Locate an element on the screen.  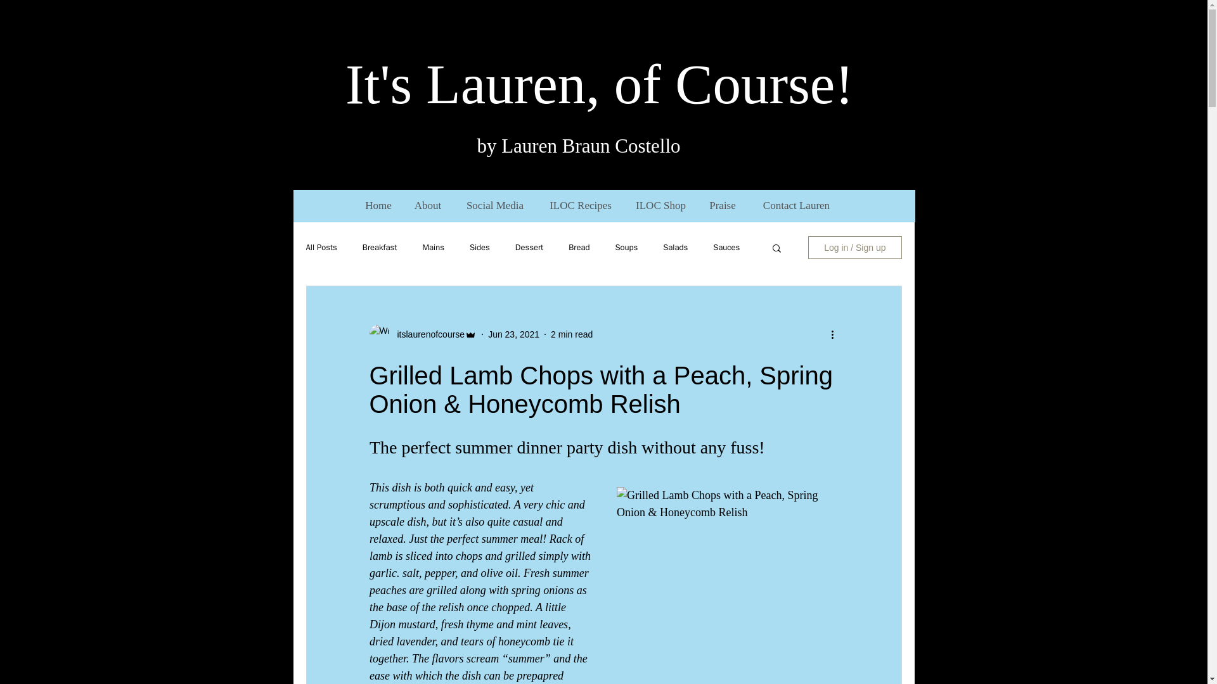
Sides is located at coordinates (480, 247).